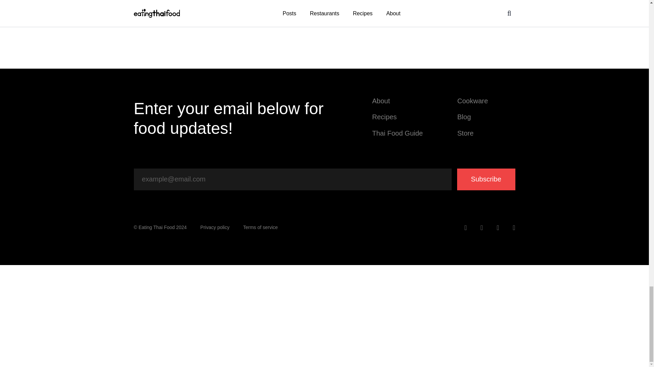 The width and height of the screenshot is (654, 367). What do you see at coordinates (401, 133) in the screenshot?
I see `Thai Food Guide` at bounding box center [401, 133].